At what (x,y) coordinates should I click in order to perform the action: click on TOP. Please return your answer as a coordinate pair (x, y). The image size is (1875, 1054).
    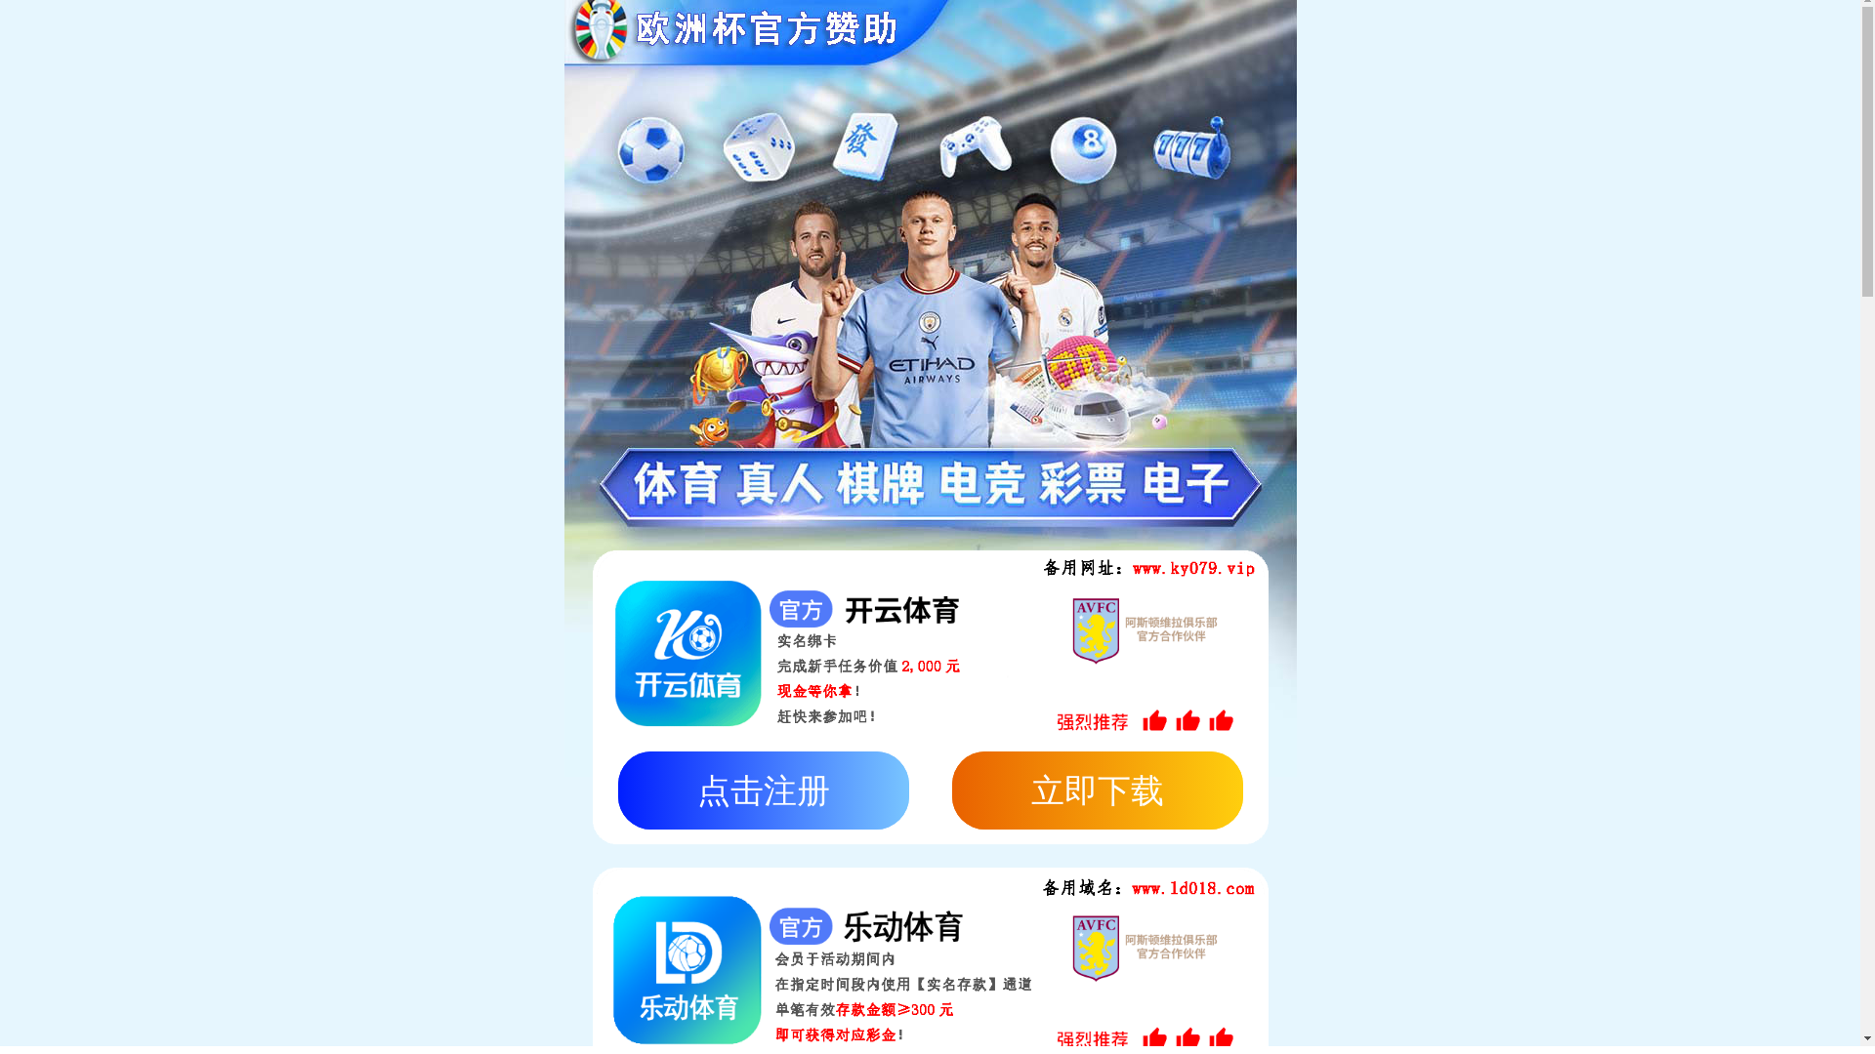
    Looking at the image, I should click on (1547, 429).